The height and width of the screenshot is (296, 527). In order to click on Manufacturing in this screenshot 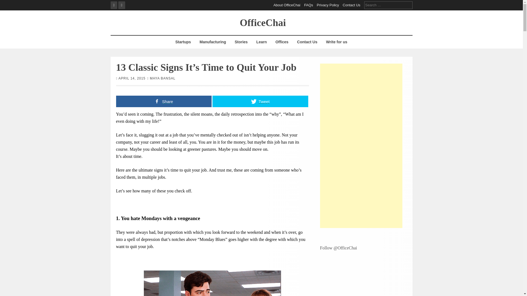, I will do `click(212, 42)`.